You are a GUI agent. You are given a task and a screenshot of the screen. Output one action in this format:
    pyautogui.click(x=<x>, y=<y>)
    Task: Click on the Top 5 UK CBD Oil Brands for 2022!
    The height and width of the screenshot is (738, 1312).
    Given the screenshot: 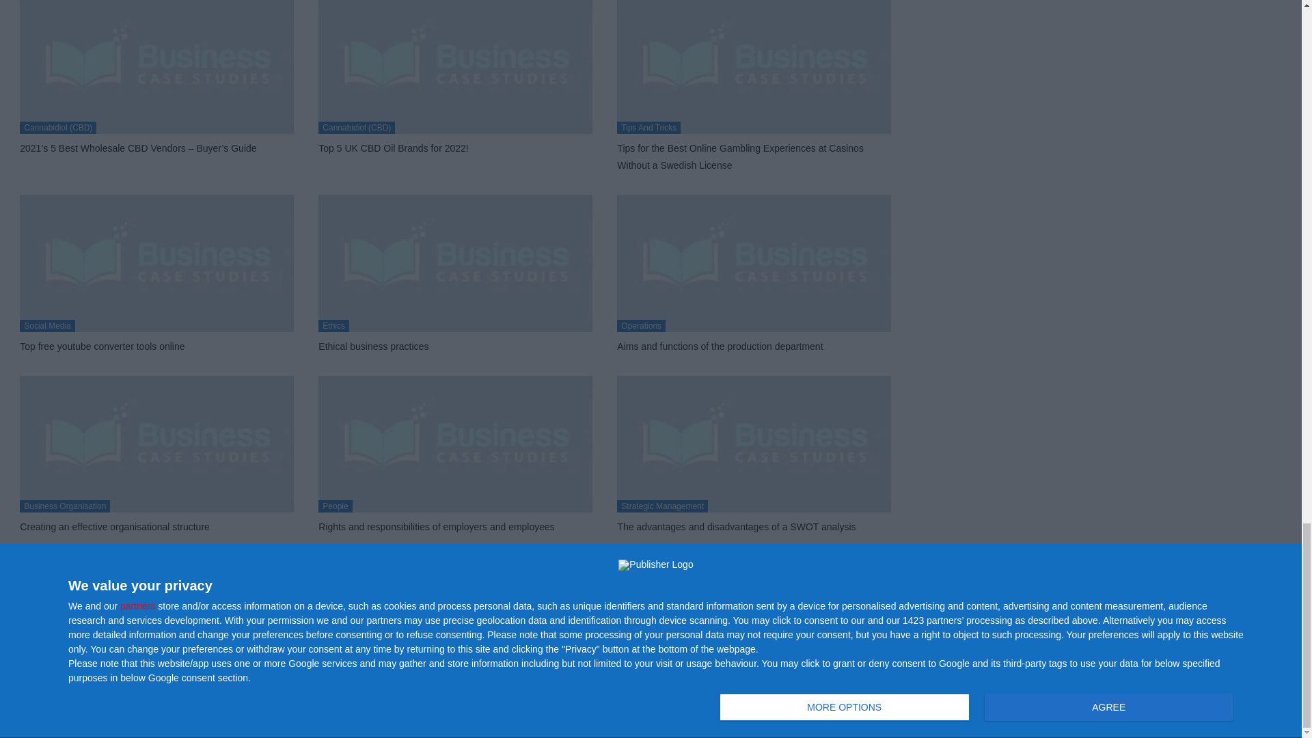 What is the action you would take?
    pyautogui.click(x=394, y=148)
    